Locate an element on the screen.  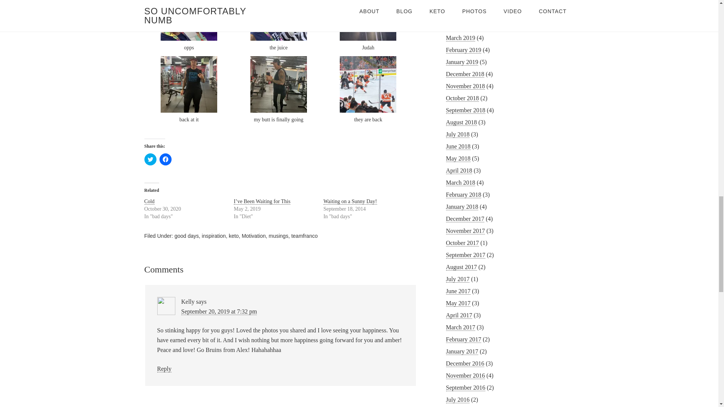
musings is located at coordinates (278, 236).